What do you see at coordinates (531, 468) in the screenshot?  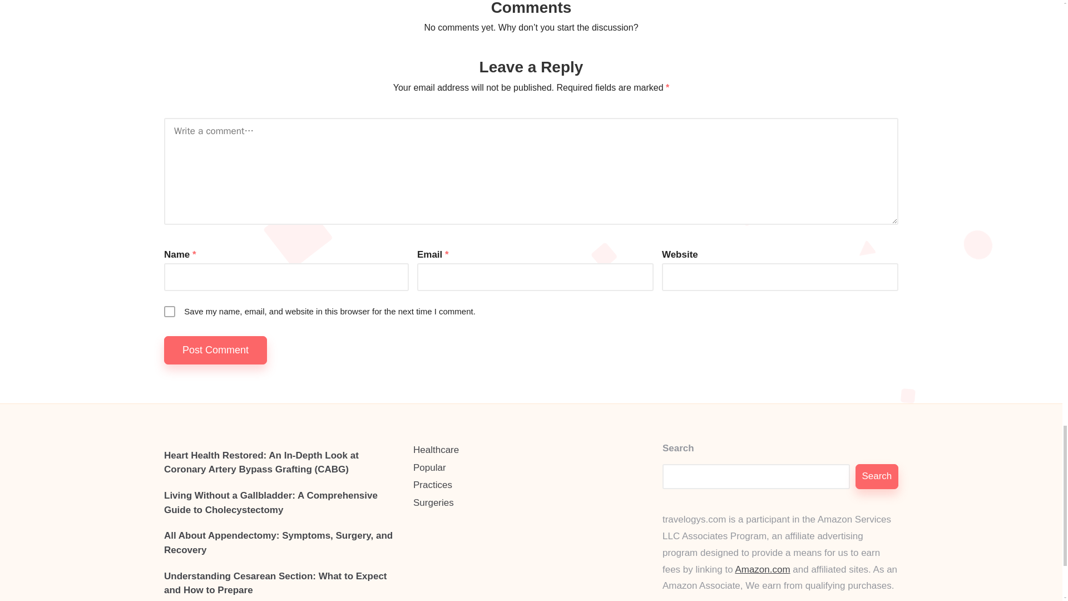 I see `Popular` at bounding box center [531, 468].